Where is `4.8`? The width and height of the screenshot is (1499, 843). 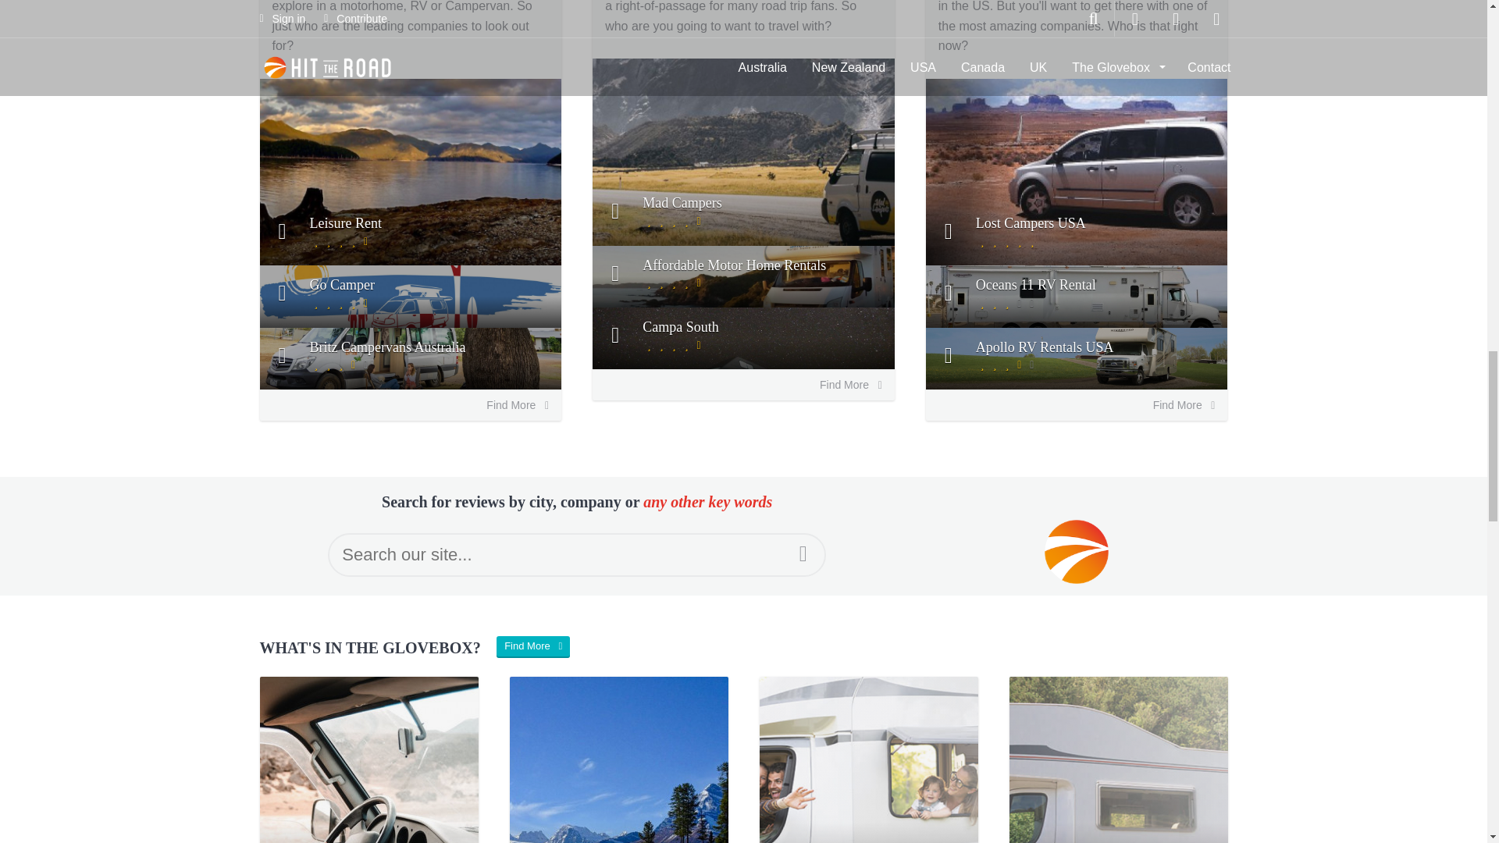 4.8 is located at coordinates (340, 241).